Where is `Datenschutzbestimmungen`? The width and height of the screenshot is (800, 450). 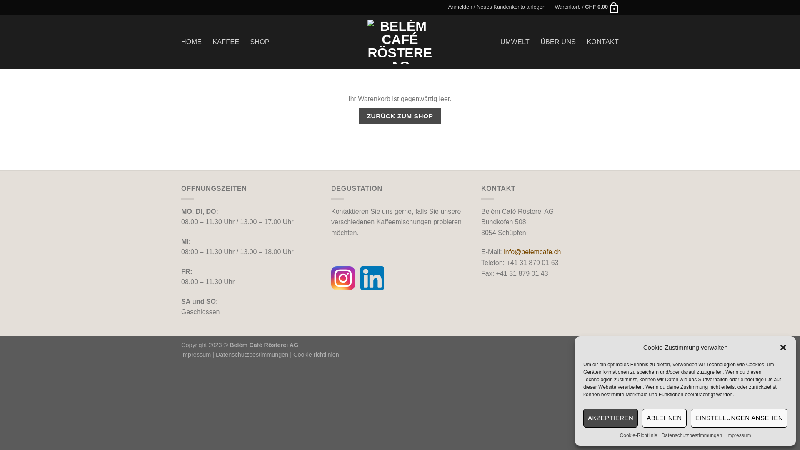 Datenschutzbestimmungen is located at coordinates (692, 436).